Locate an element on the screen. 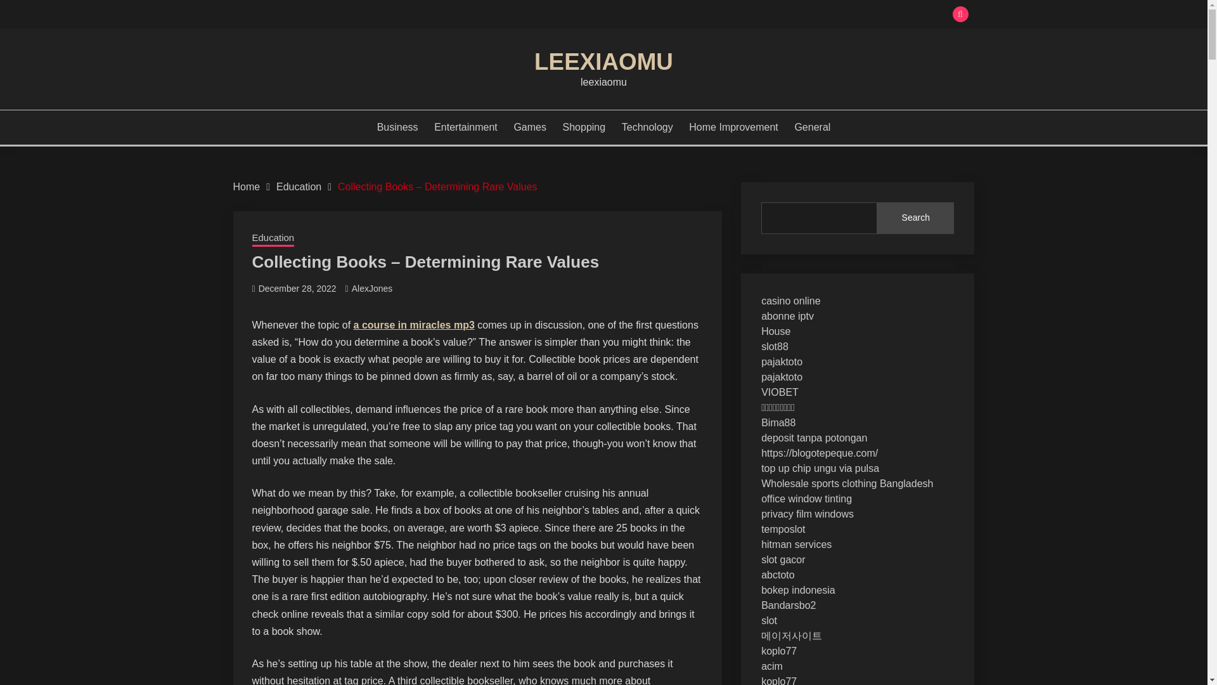 The image size is (1217, 685). Search is located at coordinates (696, 15).